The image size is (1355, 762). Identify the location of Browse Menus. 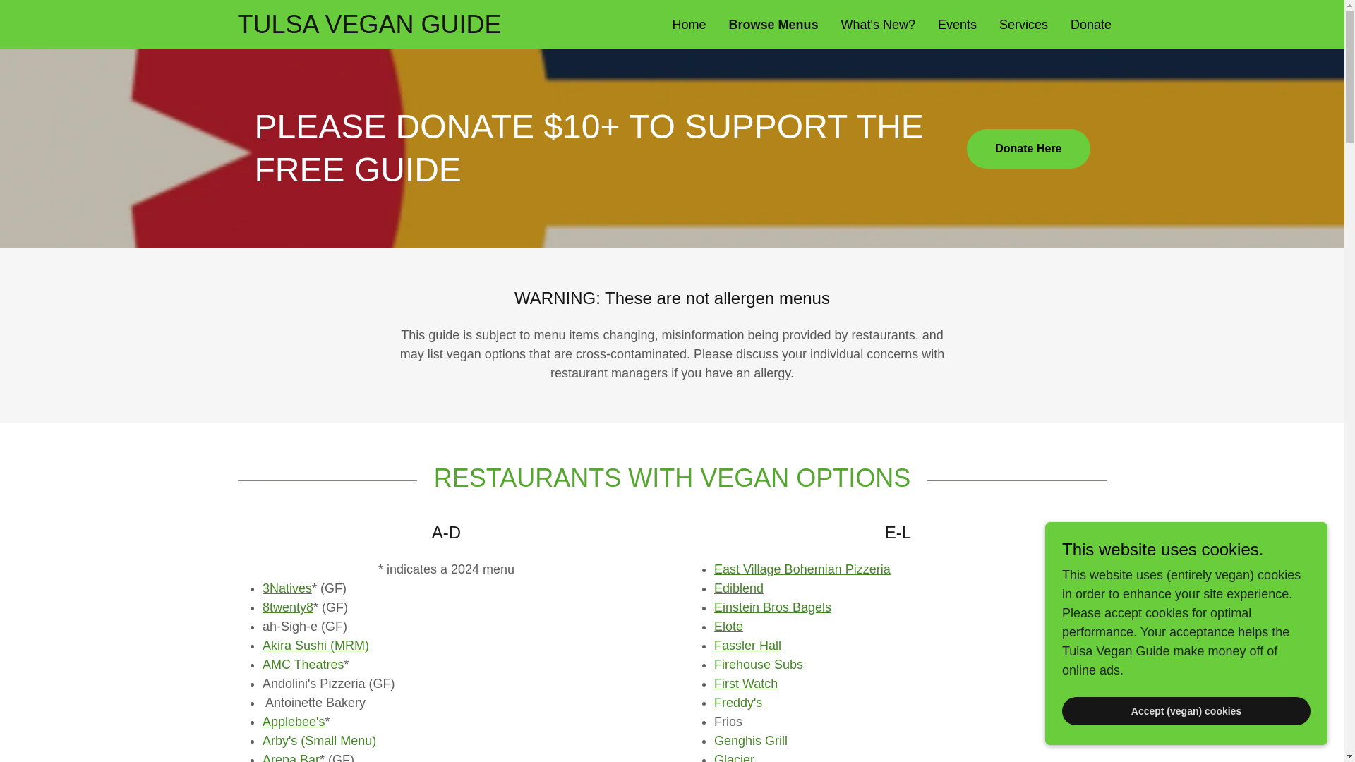
(773, 24).